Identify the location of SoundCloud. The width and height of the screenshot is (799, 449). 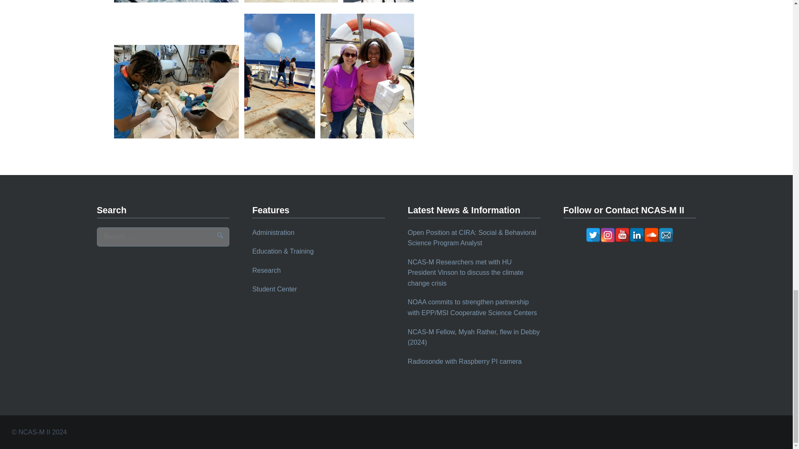
(651, 235).